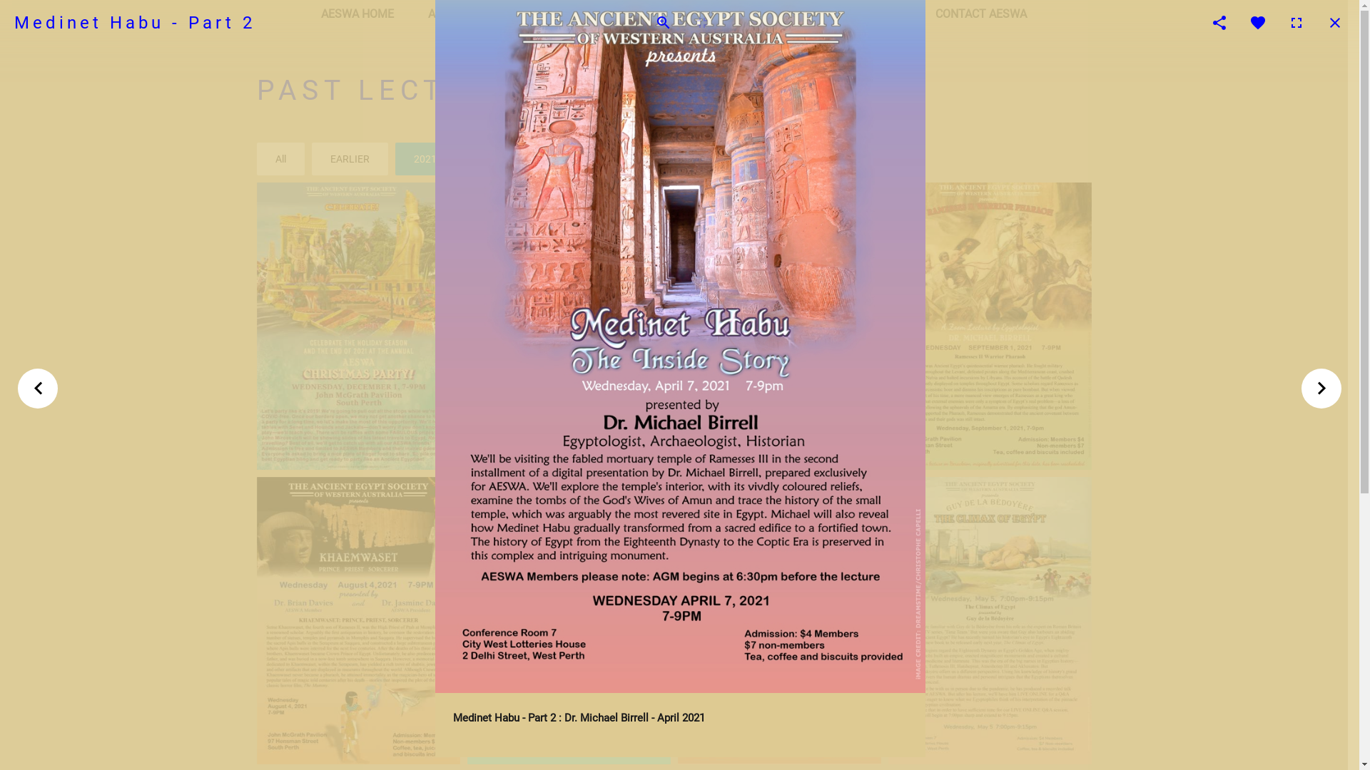  I want to click on All, so click(281, 159).